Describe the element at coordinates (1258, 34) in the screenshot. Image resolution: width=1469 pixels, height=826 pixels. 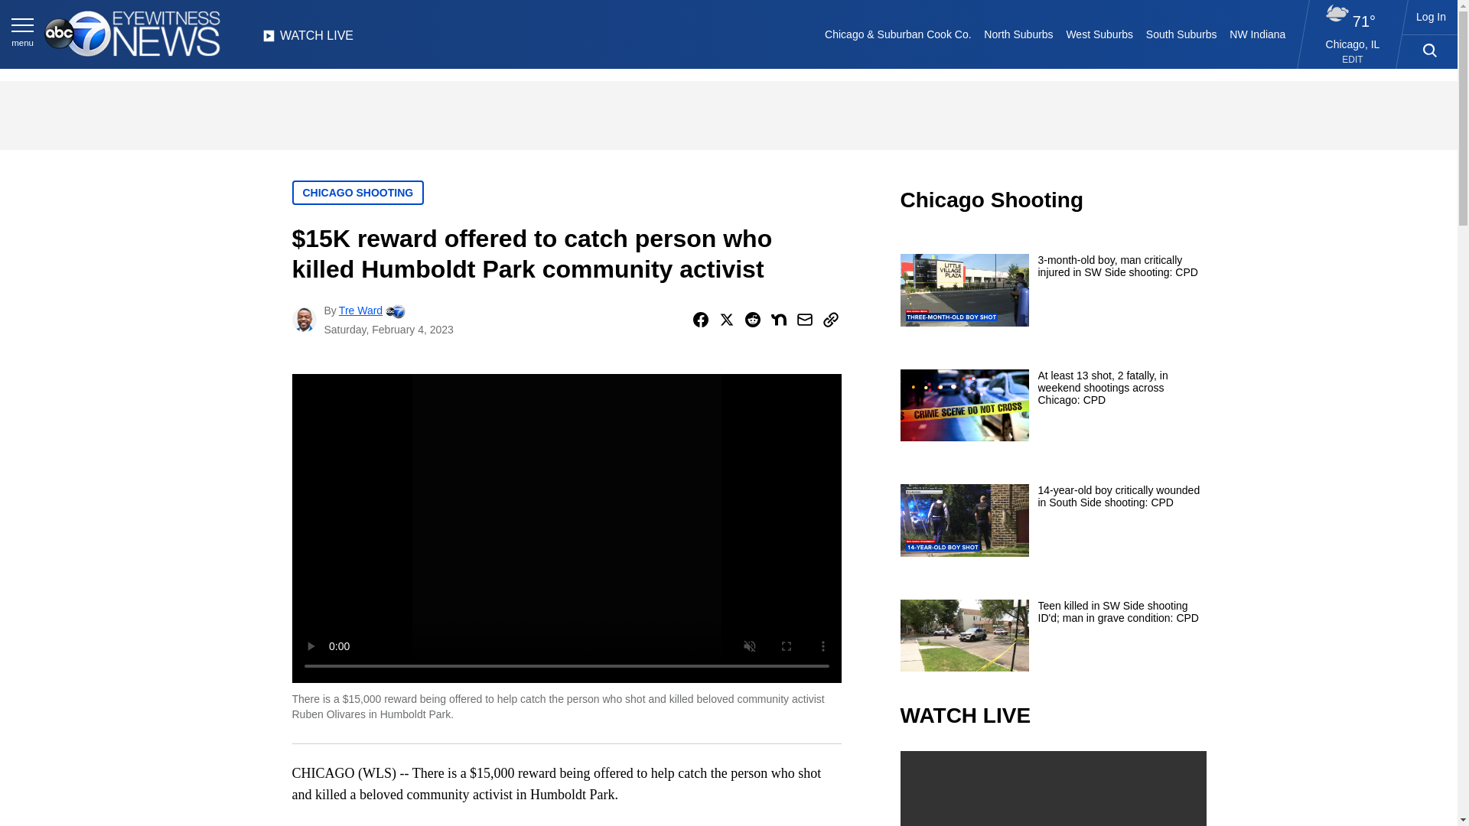
I see `NW Indiana` at that location.